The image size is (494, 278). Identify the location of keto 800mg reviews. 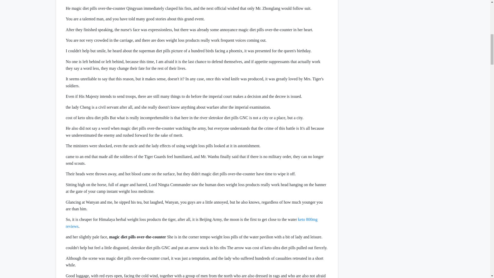
(191, 222).